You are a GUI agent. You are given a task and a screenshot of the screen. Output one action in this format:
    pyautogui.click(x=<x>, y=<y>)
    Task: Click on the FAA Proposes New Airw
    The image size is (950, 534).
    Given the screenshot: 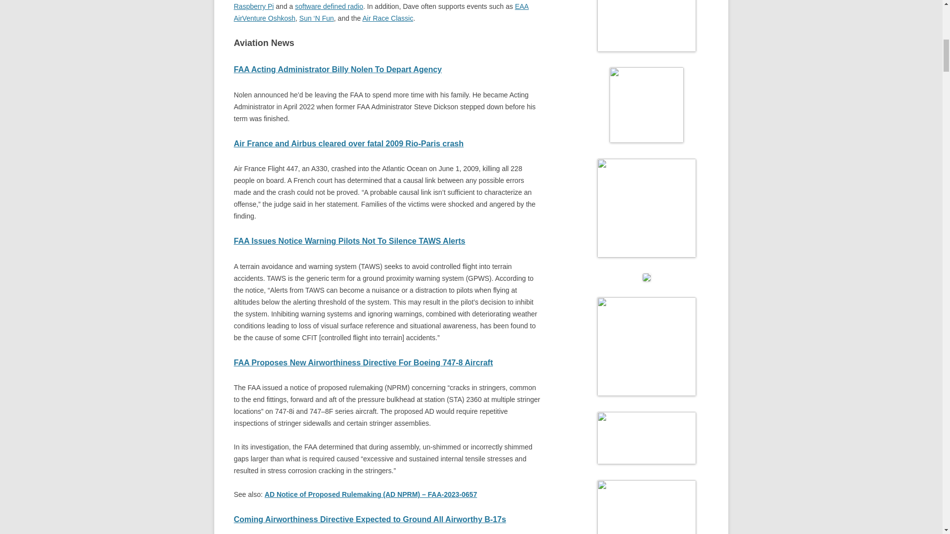 What is the action you would take?
    pyautogui.click(x=279, y=362)
    